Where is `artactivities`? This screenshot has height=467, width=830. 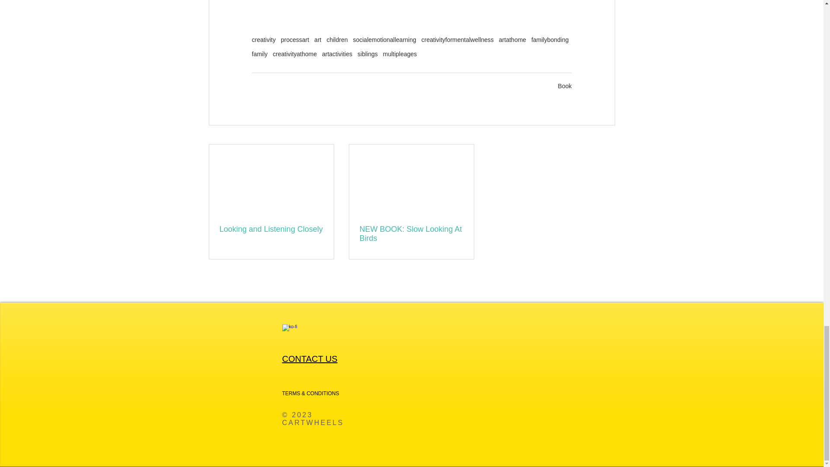
artactivities is located at coordinates (337, 54).